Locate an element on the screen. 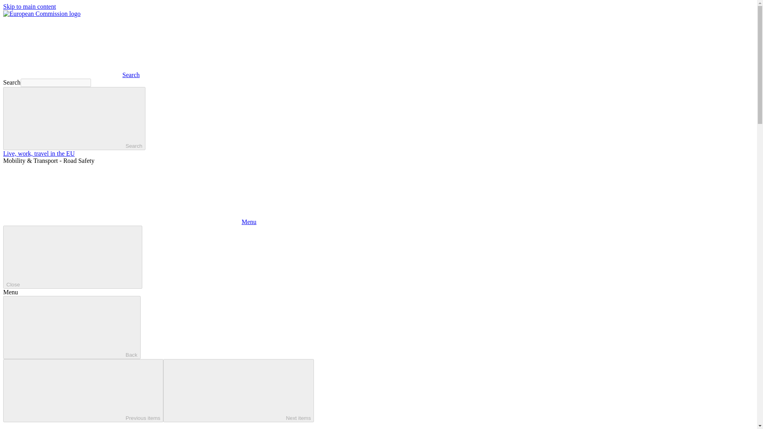 The width and height of the screenshot is (763, 429). Menu is located at coordinates (130, 222).